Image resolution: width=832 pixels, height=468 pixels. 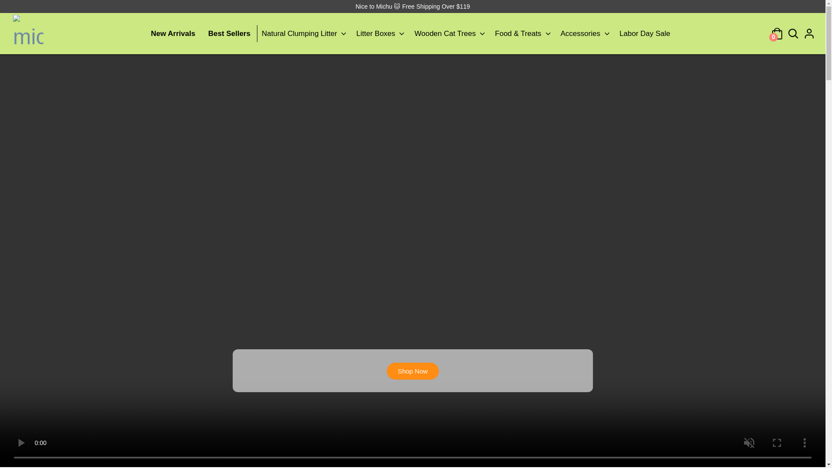 What do you see at coordinates (793, 34) in the screenshot?
I see `Search` at bounding box center [793, 34].